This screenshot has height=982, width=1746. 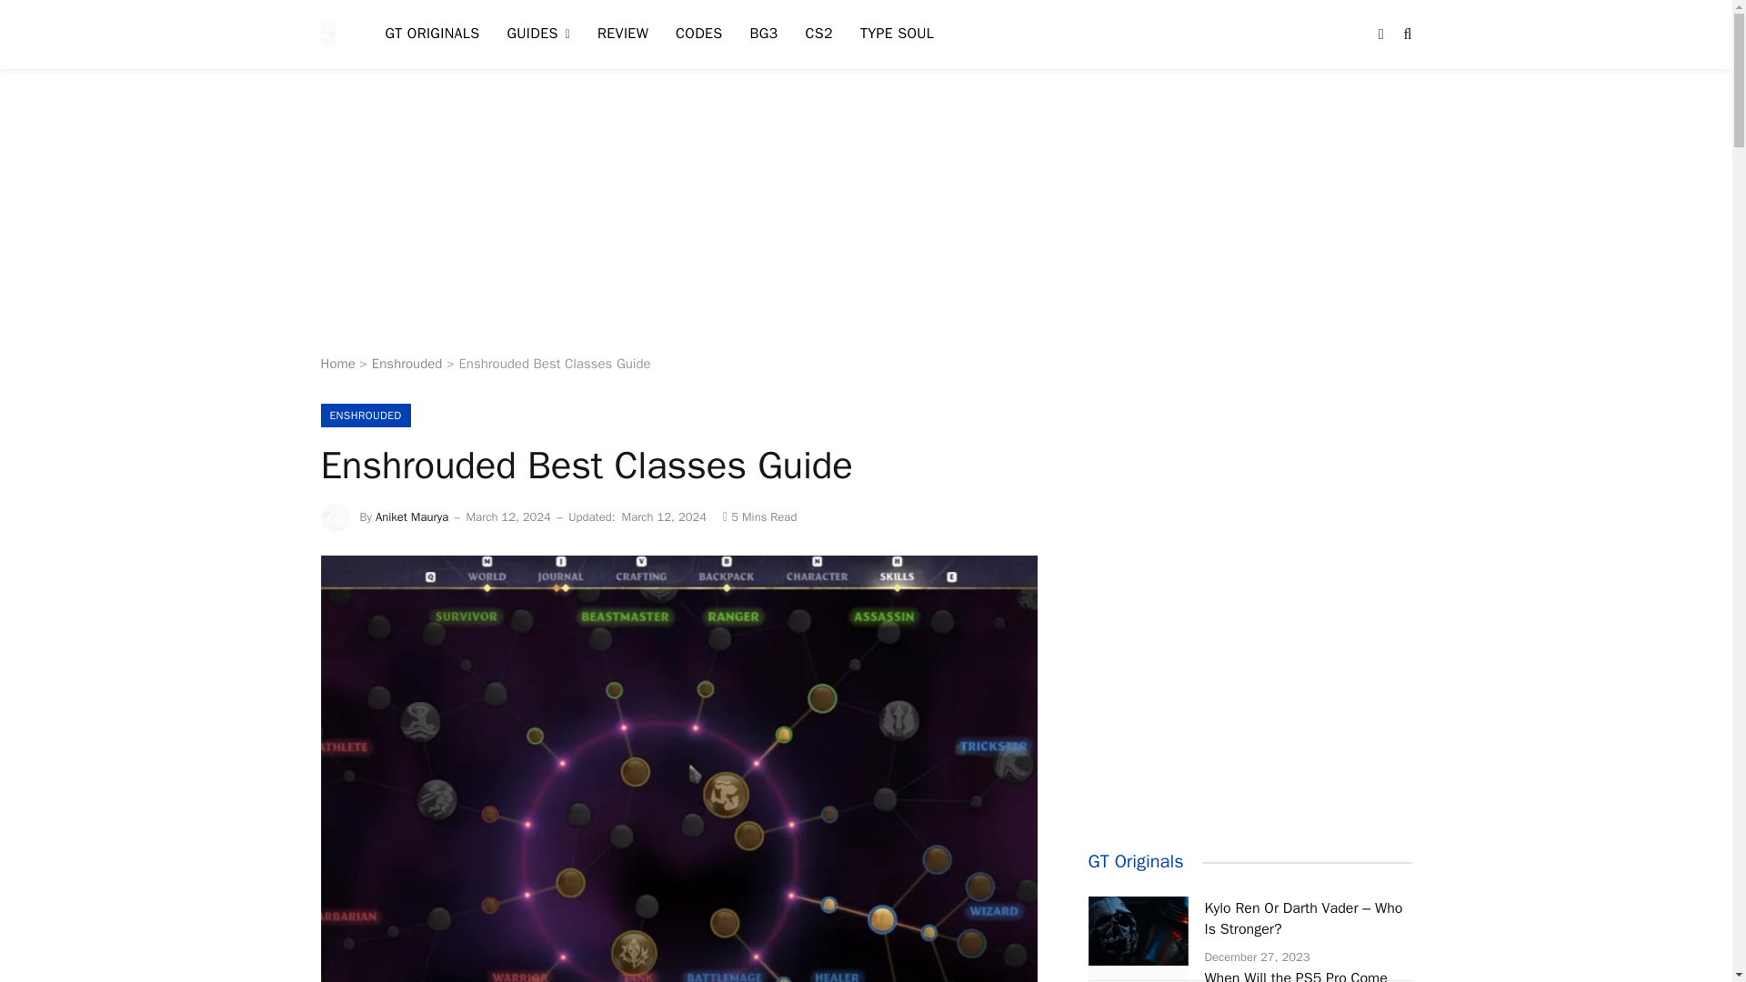 I want to click on REVIEW, so click(x=622, y=35).